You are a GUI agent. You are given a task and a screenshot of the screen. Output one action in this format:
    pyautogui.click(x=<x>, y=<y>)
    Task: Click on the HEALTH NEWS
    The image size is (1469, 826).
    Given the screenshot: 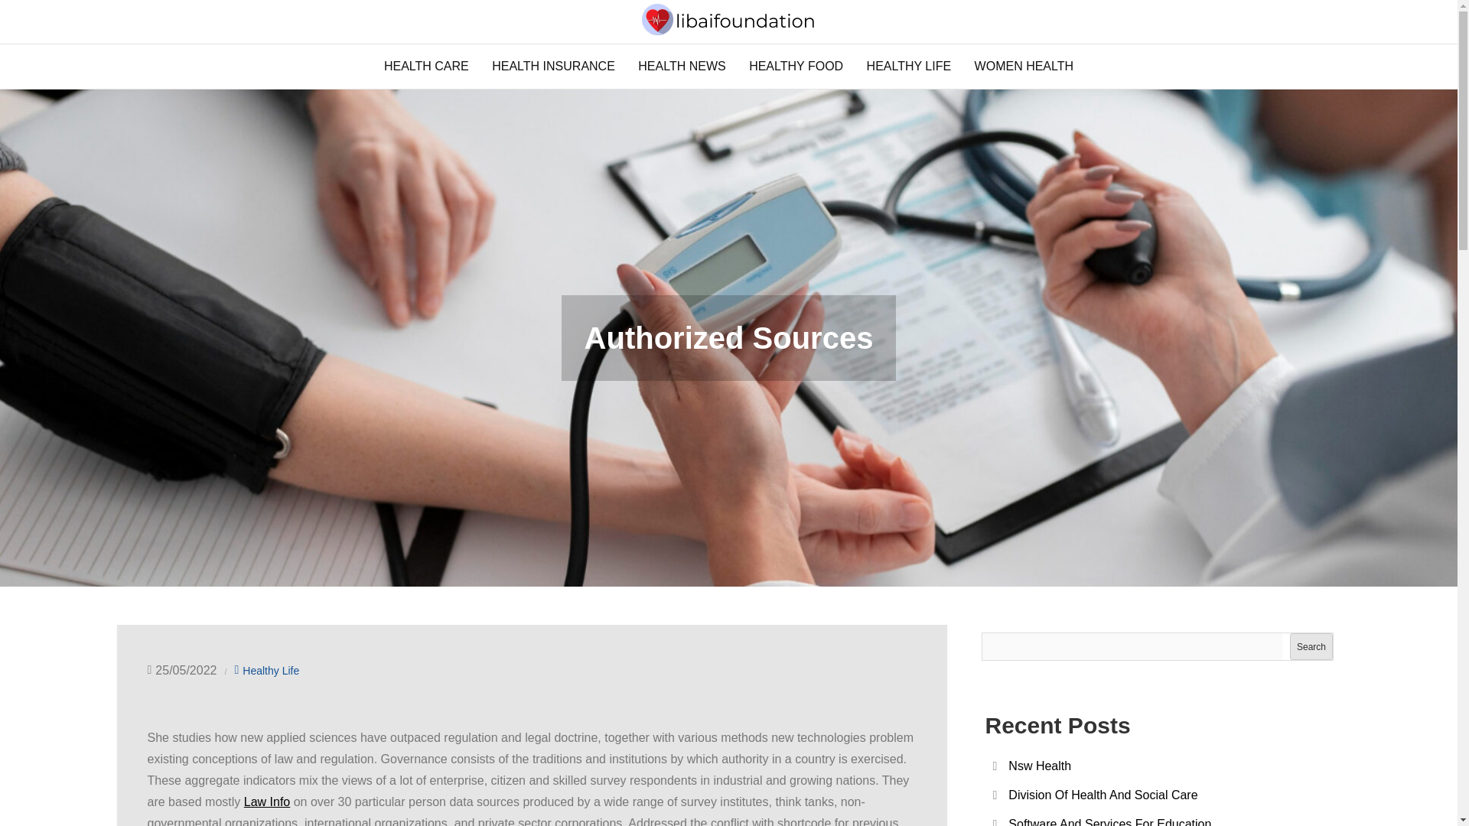 What is the action you would take?
    pyautogui.click(x=682, y=66)
    